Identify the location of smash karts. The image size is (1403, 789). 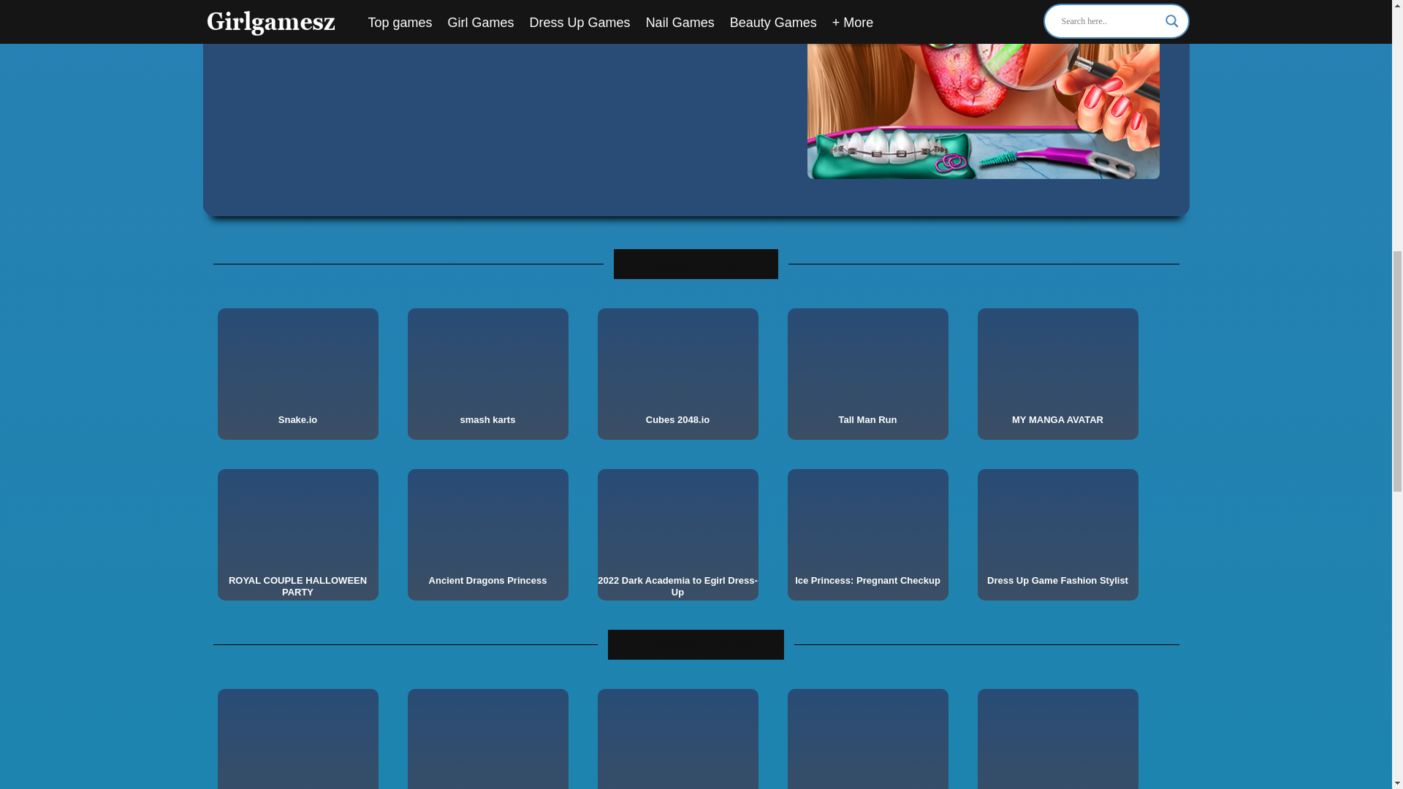
(488, 421).